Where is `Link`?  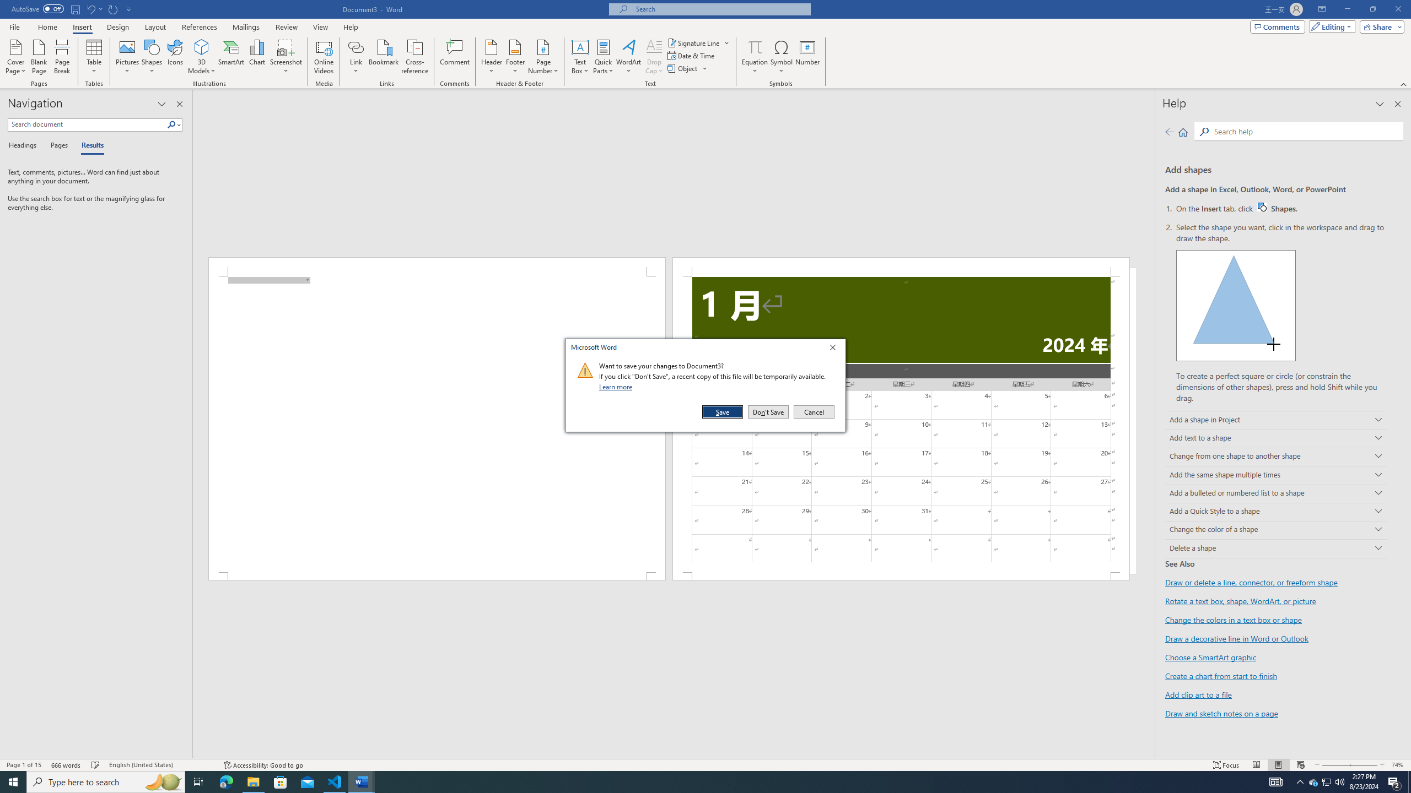
Link is located at coordinates (356, 57).